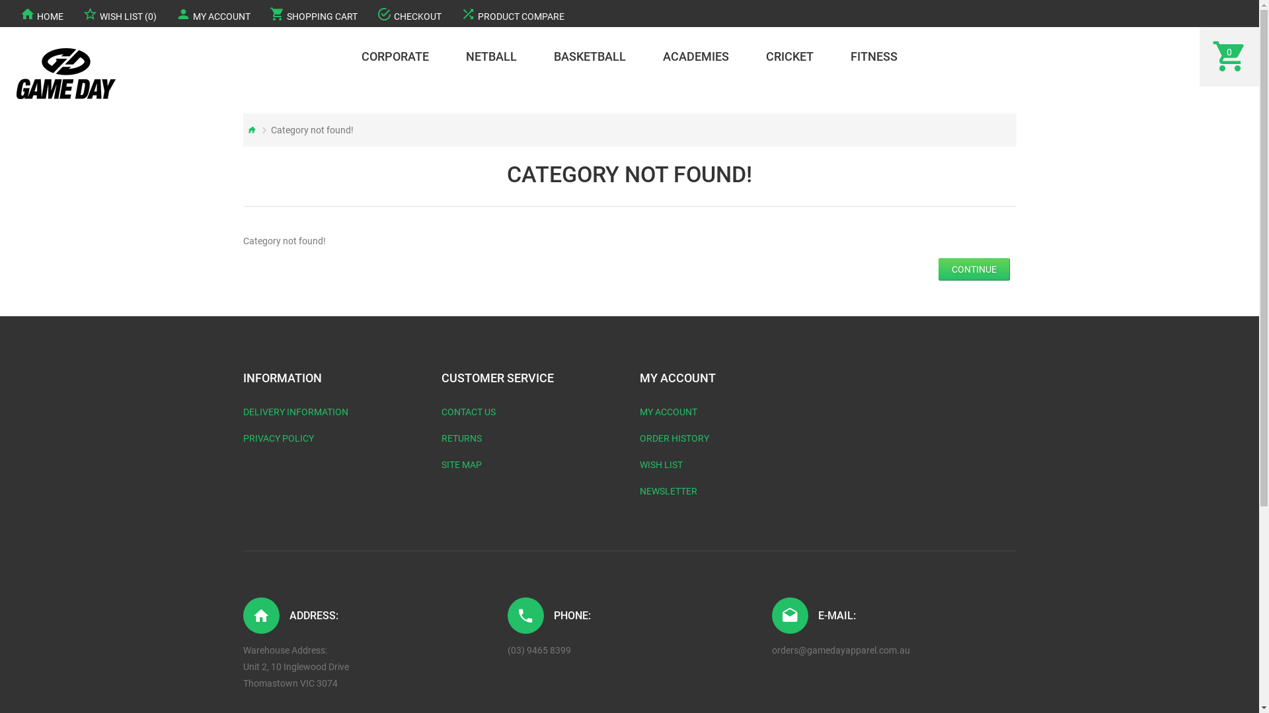 The image size is (1269, 713). I want to click on MY ACCOUNT, so click(213, 13).